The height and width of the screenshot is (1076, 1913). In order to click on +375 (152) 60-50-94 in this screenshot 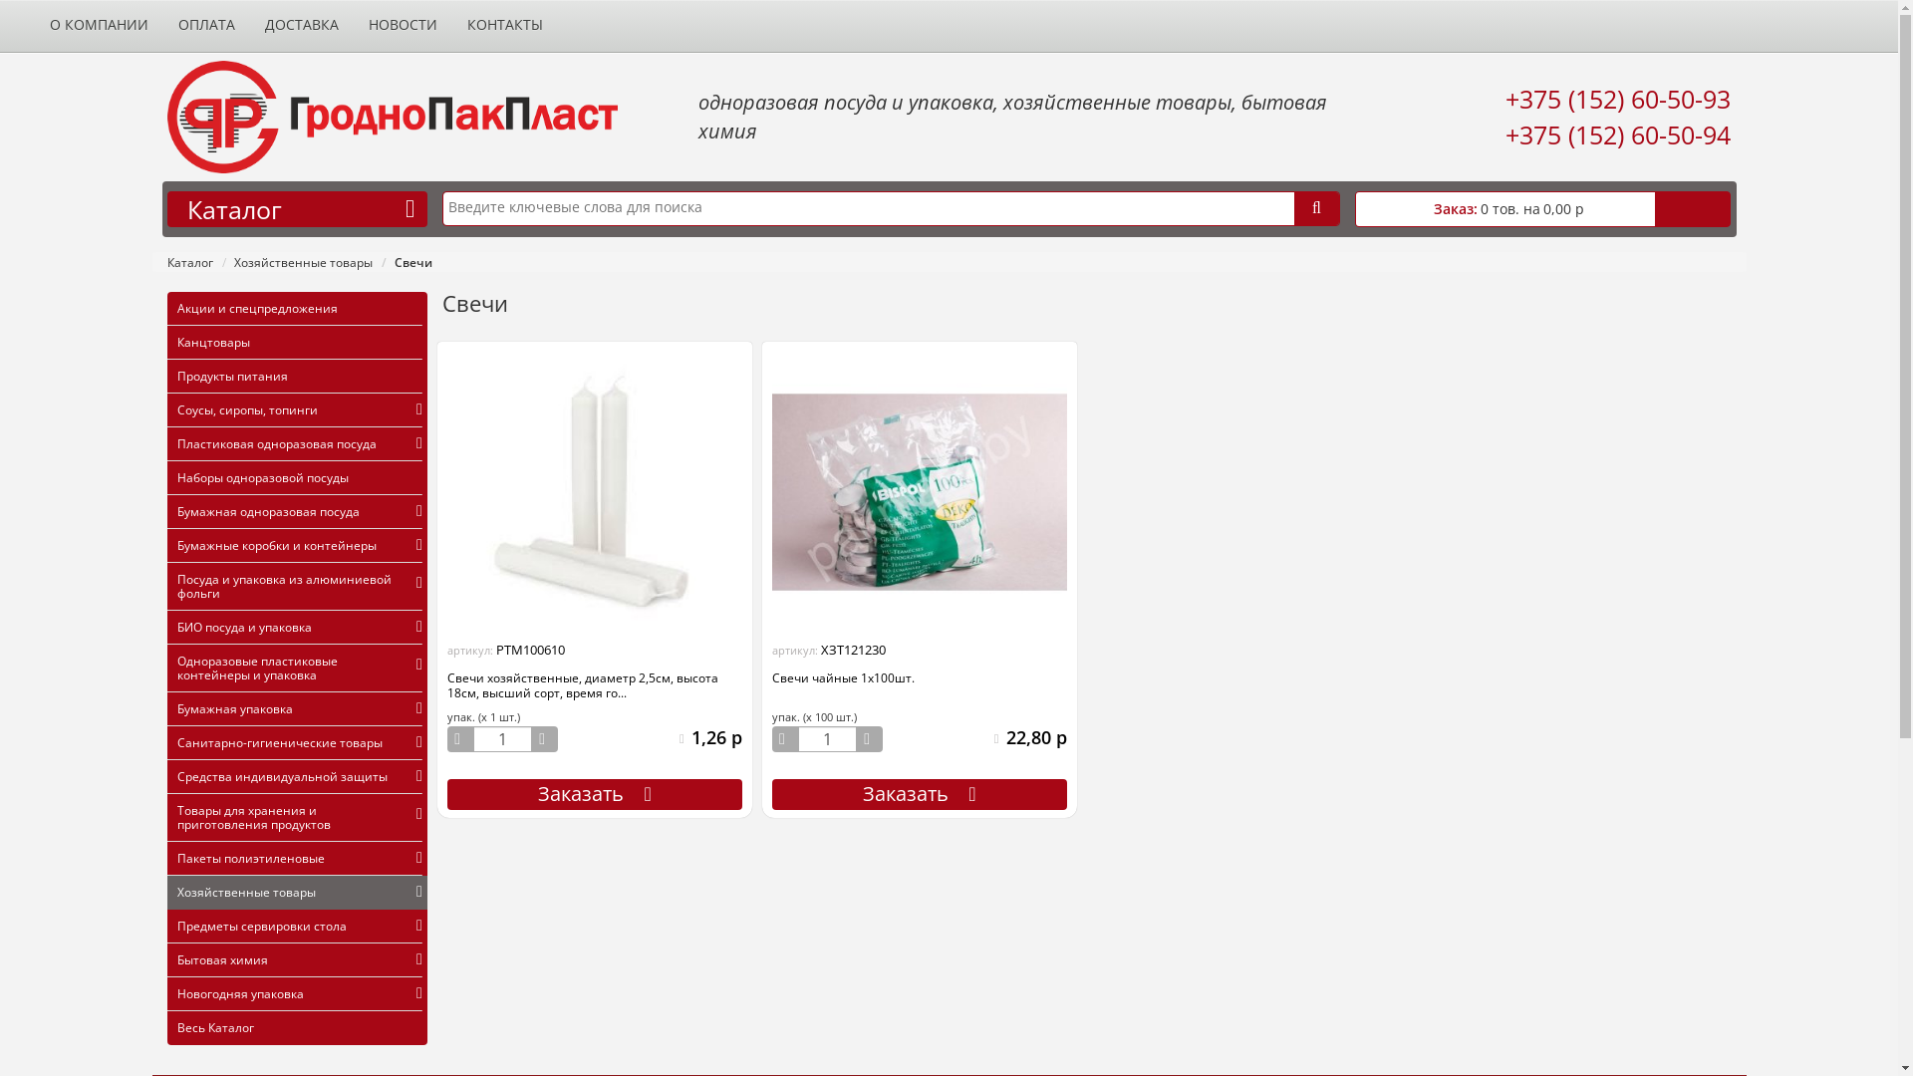, I will do `click(1618, 134)`.